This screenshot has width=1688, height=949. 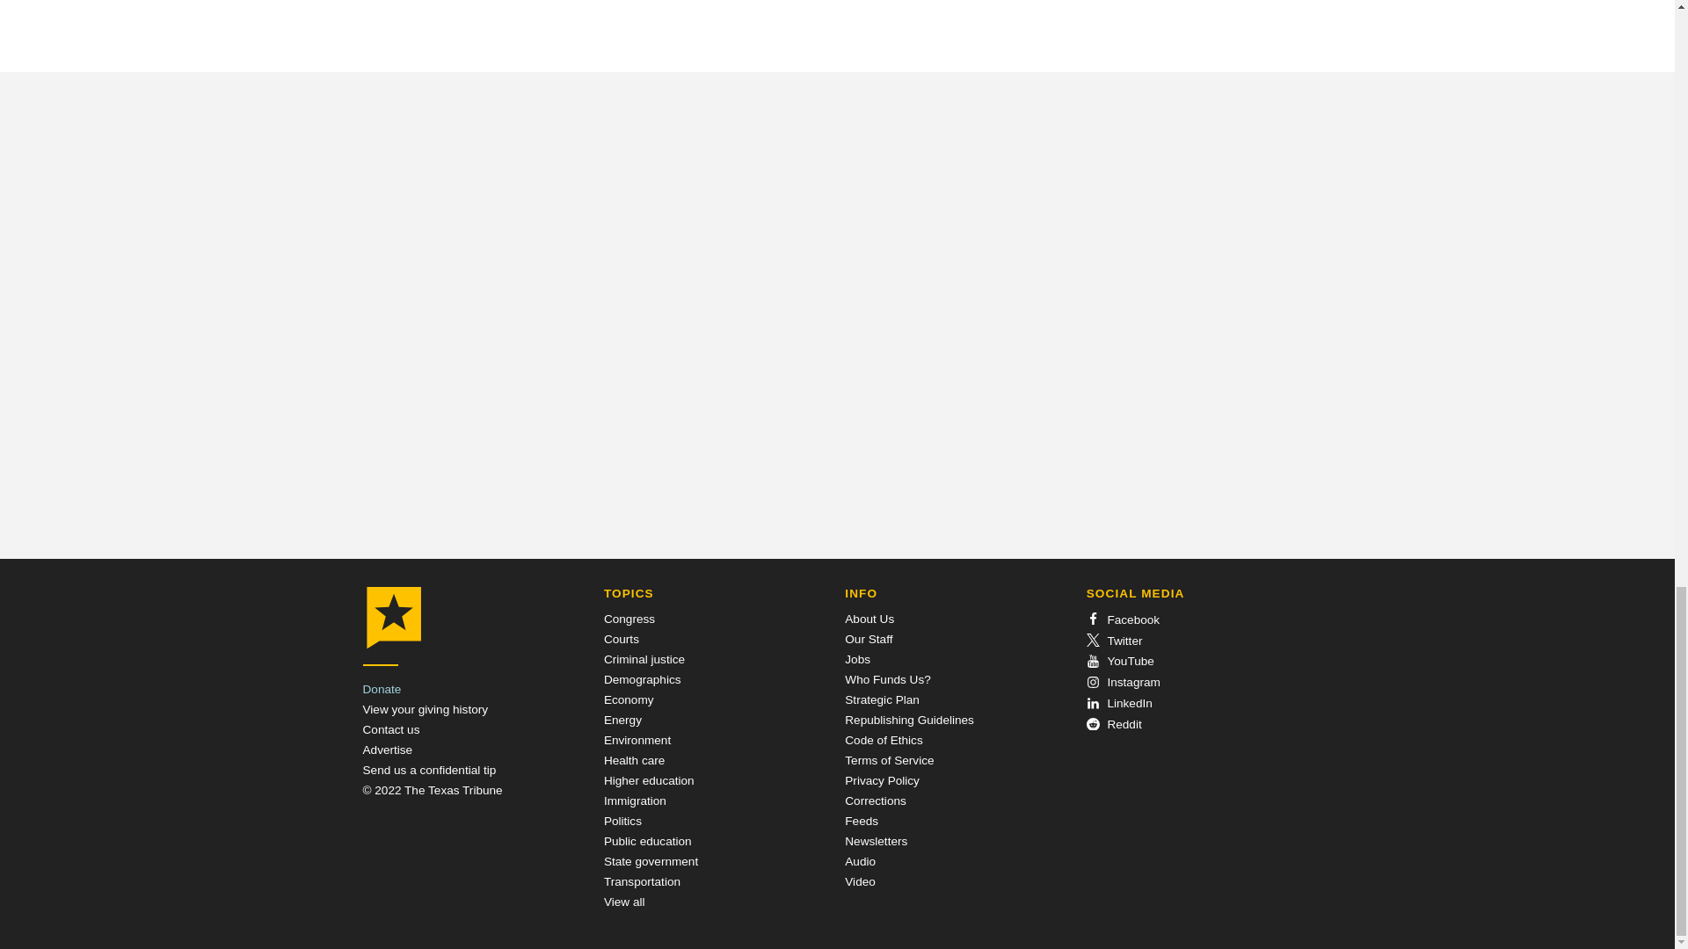 I want to click on Contact us, so click(x=390, y=729).